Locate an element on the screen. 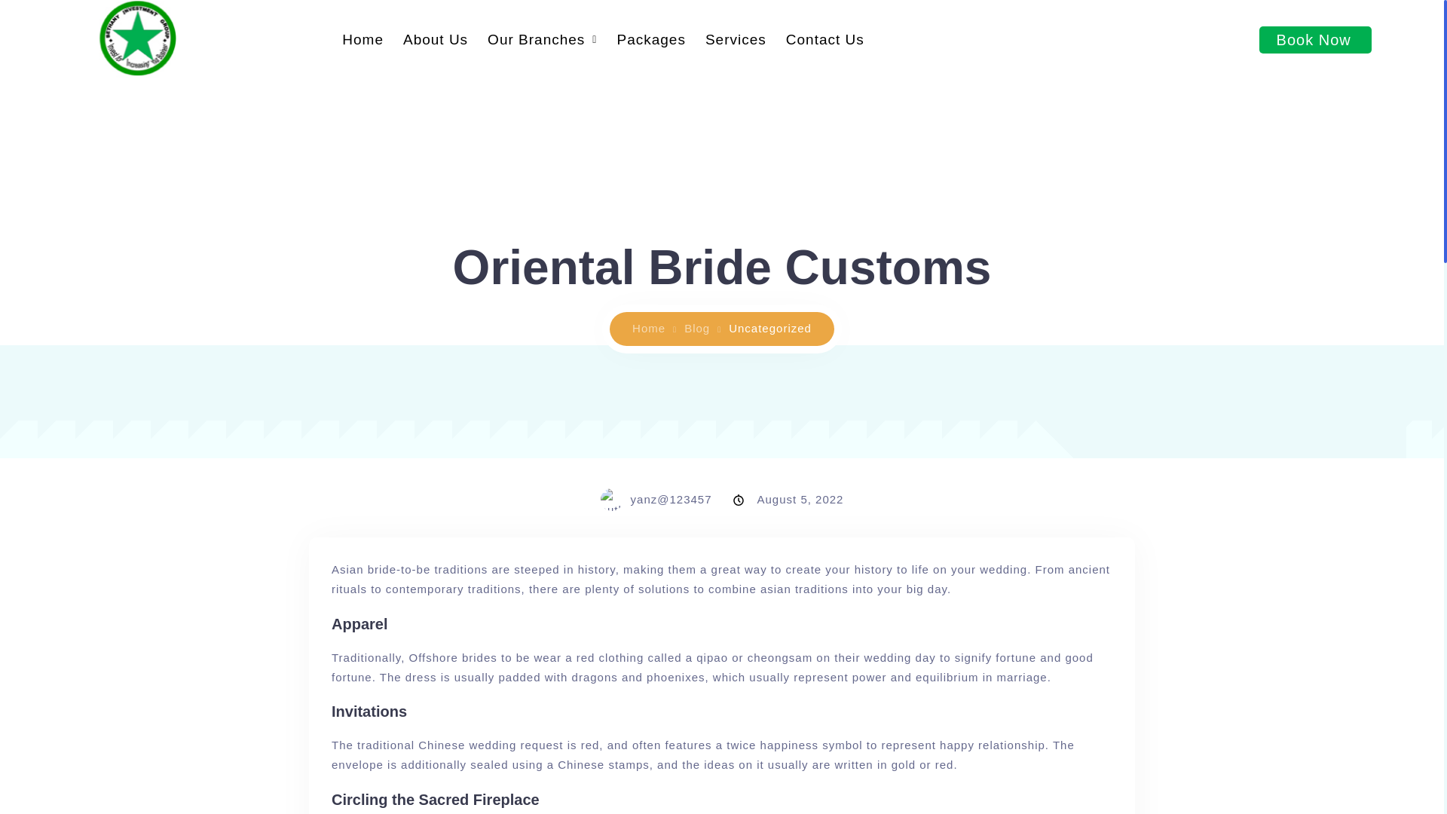  Home is located at coordinates (363, 39).